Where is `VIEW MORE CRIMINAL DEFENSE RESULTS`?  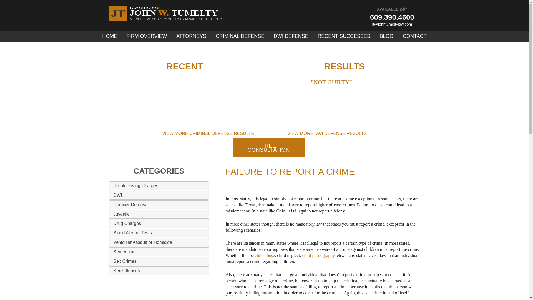 VIEW MORE CRIMINAL DEFENSE RESULTS is located at coordinates (208, 133).